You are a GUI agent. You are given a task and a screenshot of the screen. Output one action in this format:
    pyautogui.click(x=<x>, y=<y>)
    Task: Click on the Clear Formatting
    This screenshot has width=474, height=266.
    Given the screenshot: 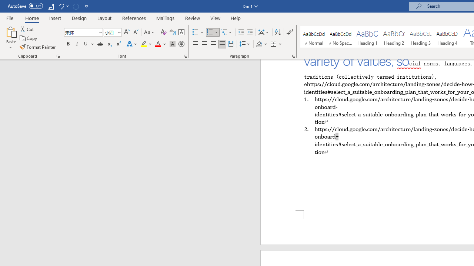 What is the action you would take?
    pyautogui.click(x=164, y=33)
    